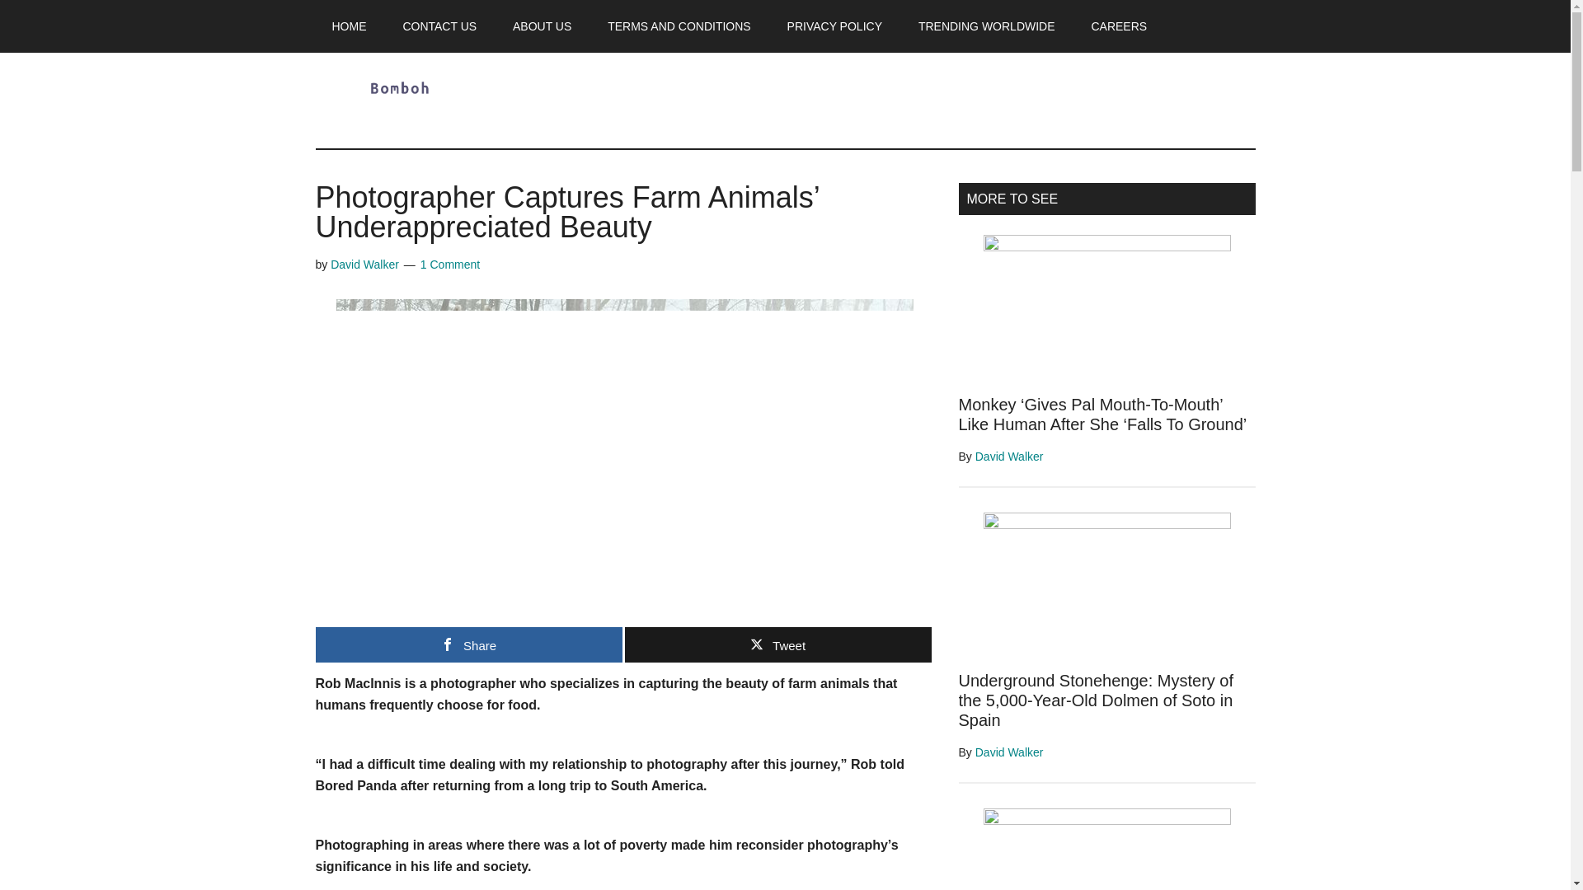 The width and height of the screenshot is (1583, 890). What do you see at coordinates (439, 26) in the screenshot?
I see `CONTACT US` at bounding box center [439, 26].